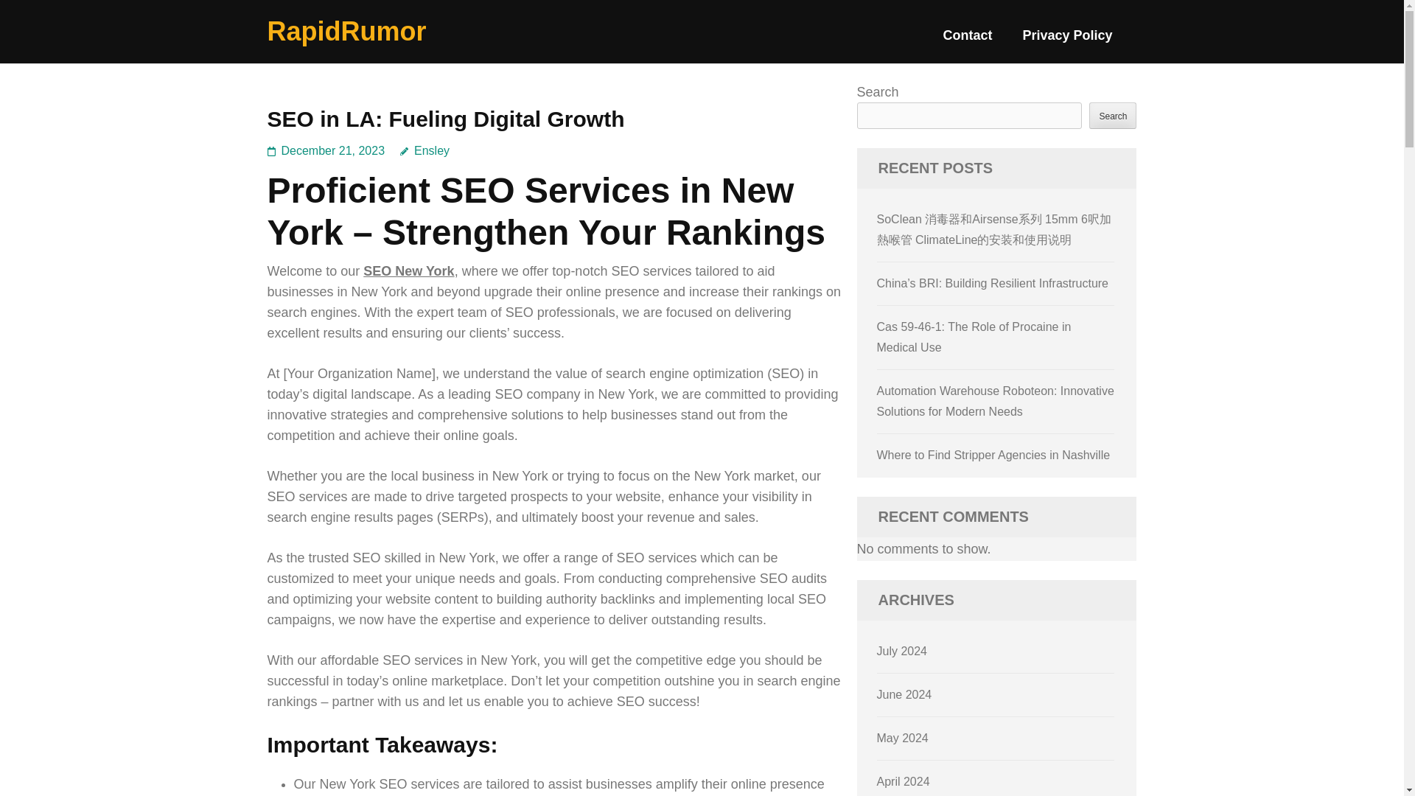  I want to click on Cas 59-46-1: The Role of Procaine in Medical Use, so click(974, 337).